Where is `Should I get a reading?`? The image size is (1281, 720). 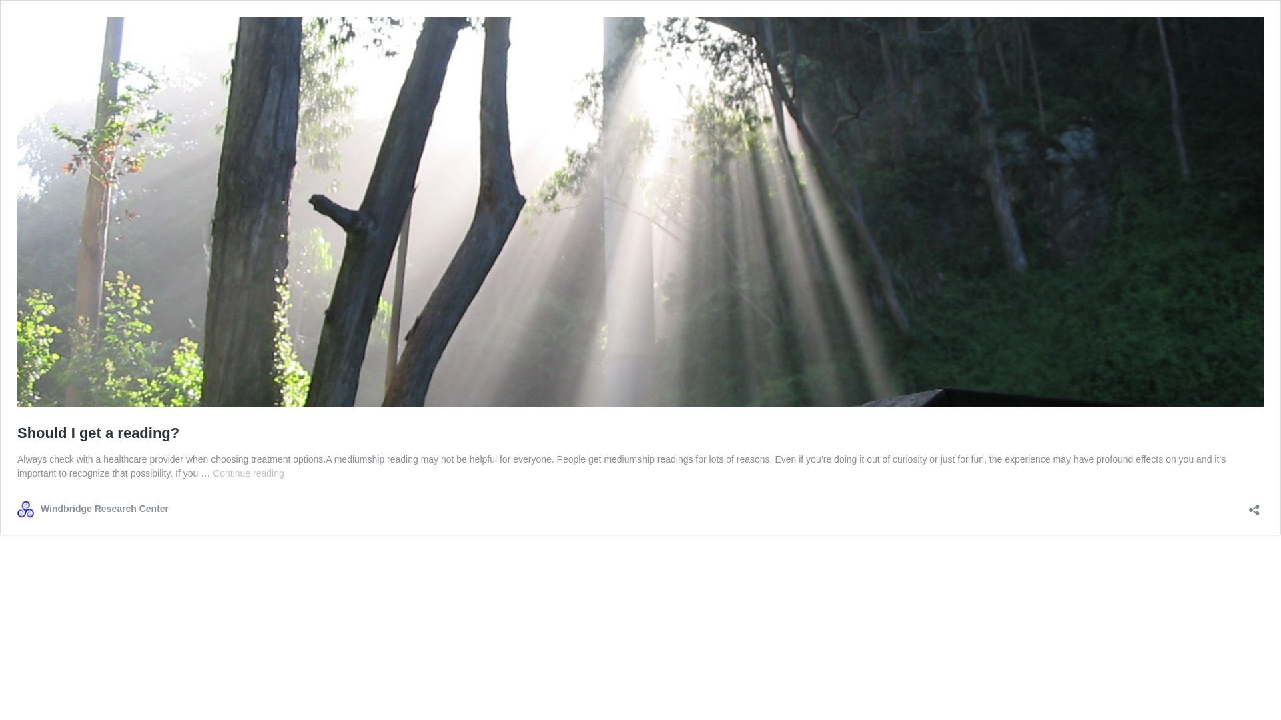
Should I get a reading? is located at coordinates (248, 473).